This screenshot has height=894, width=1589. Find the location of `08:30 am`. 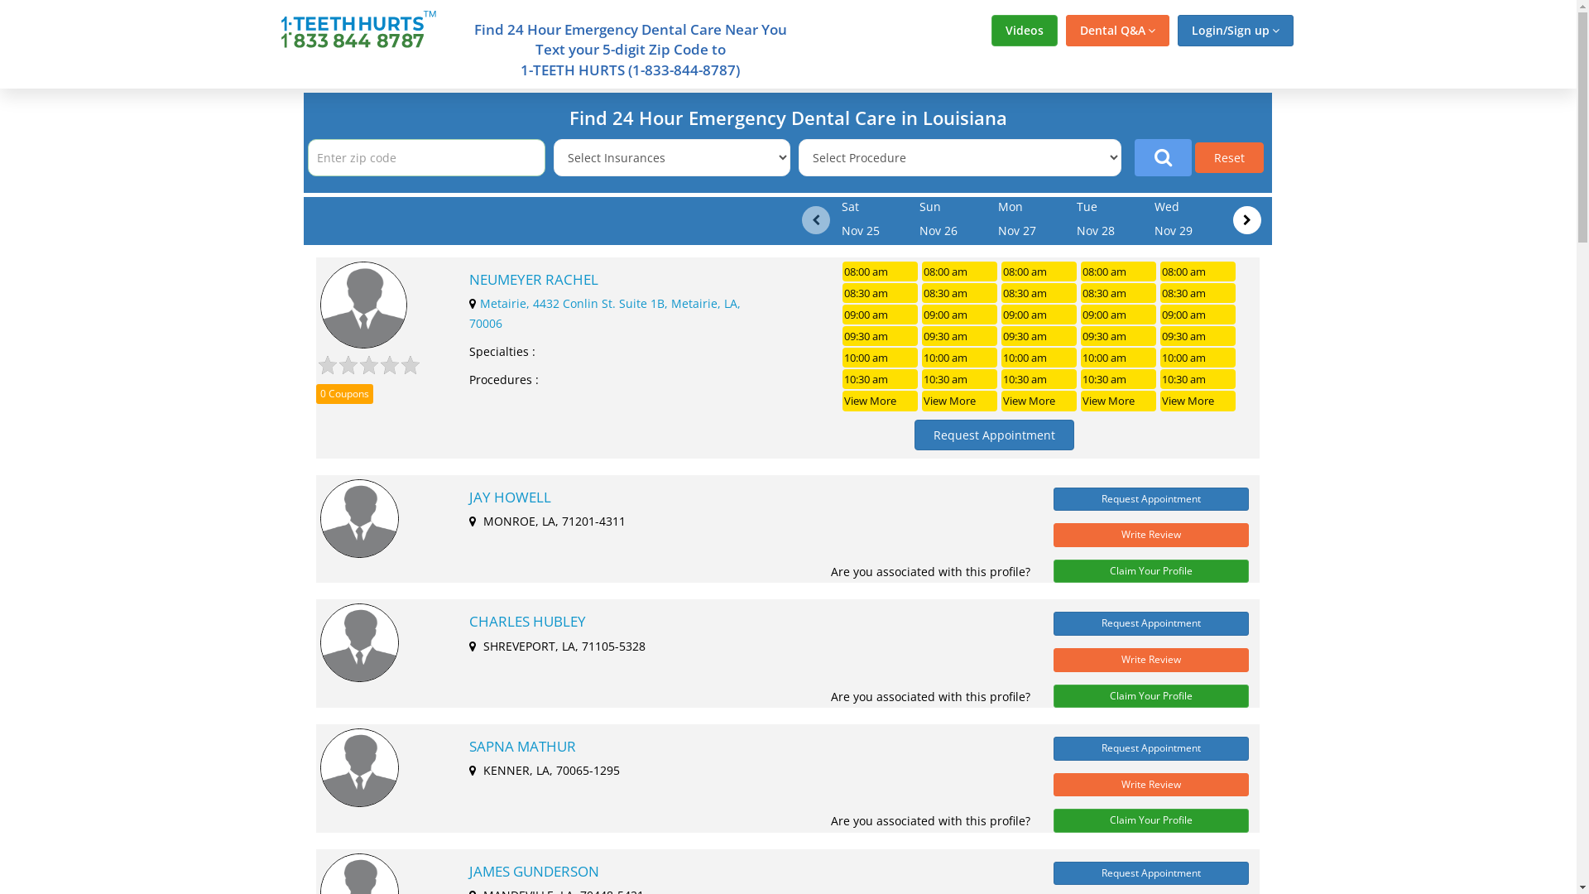

08:30 am is located at coordinates (960, 293).